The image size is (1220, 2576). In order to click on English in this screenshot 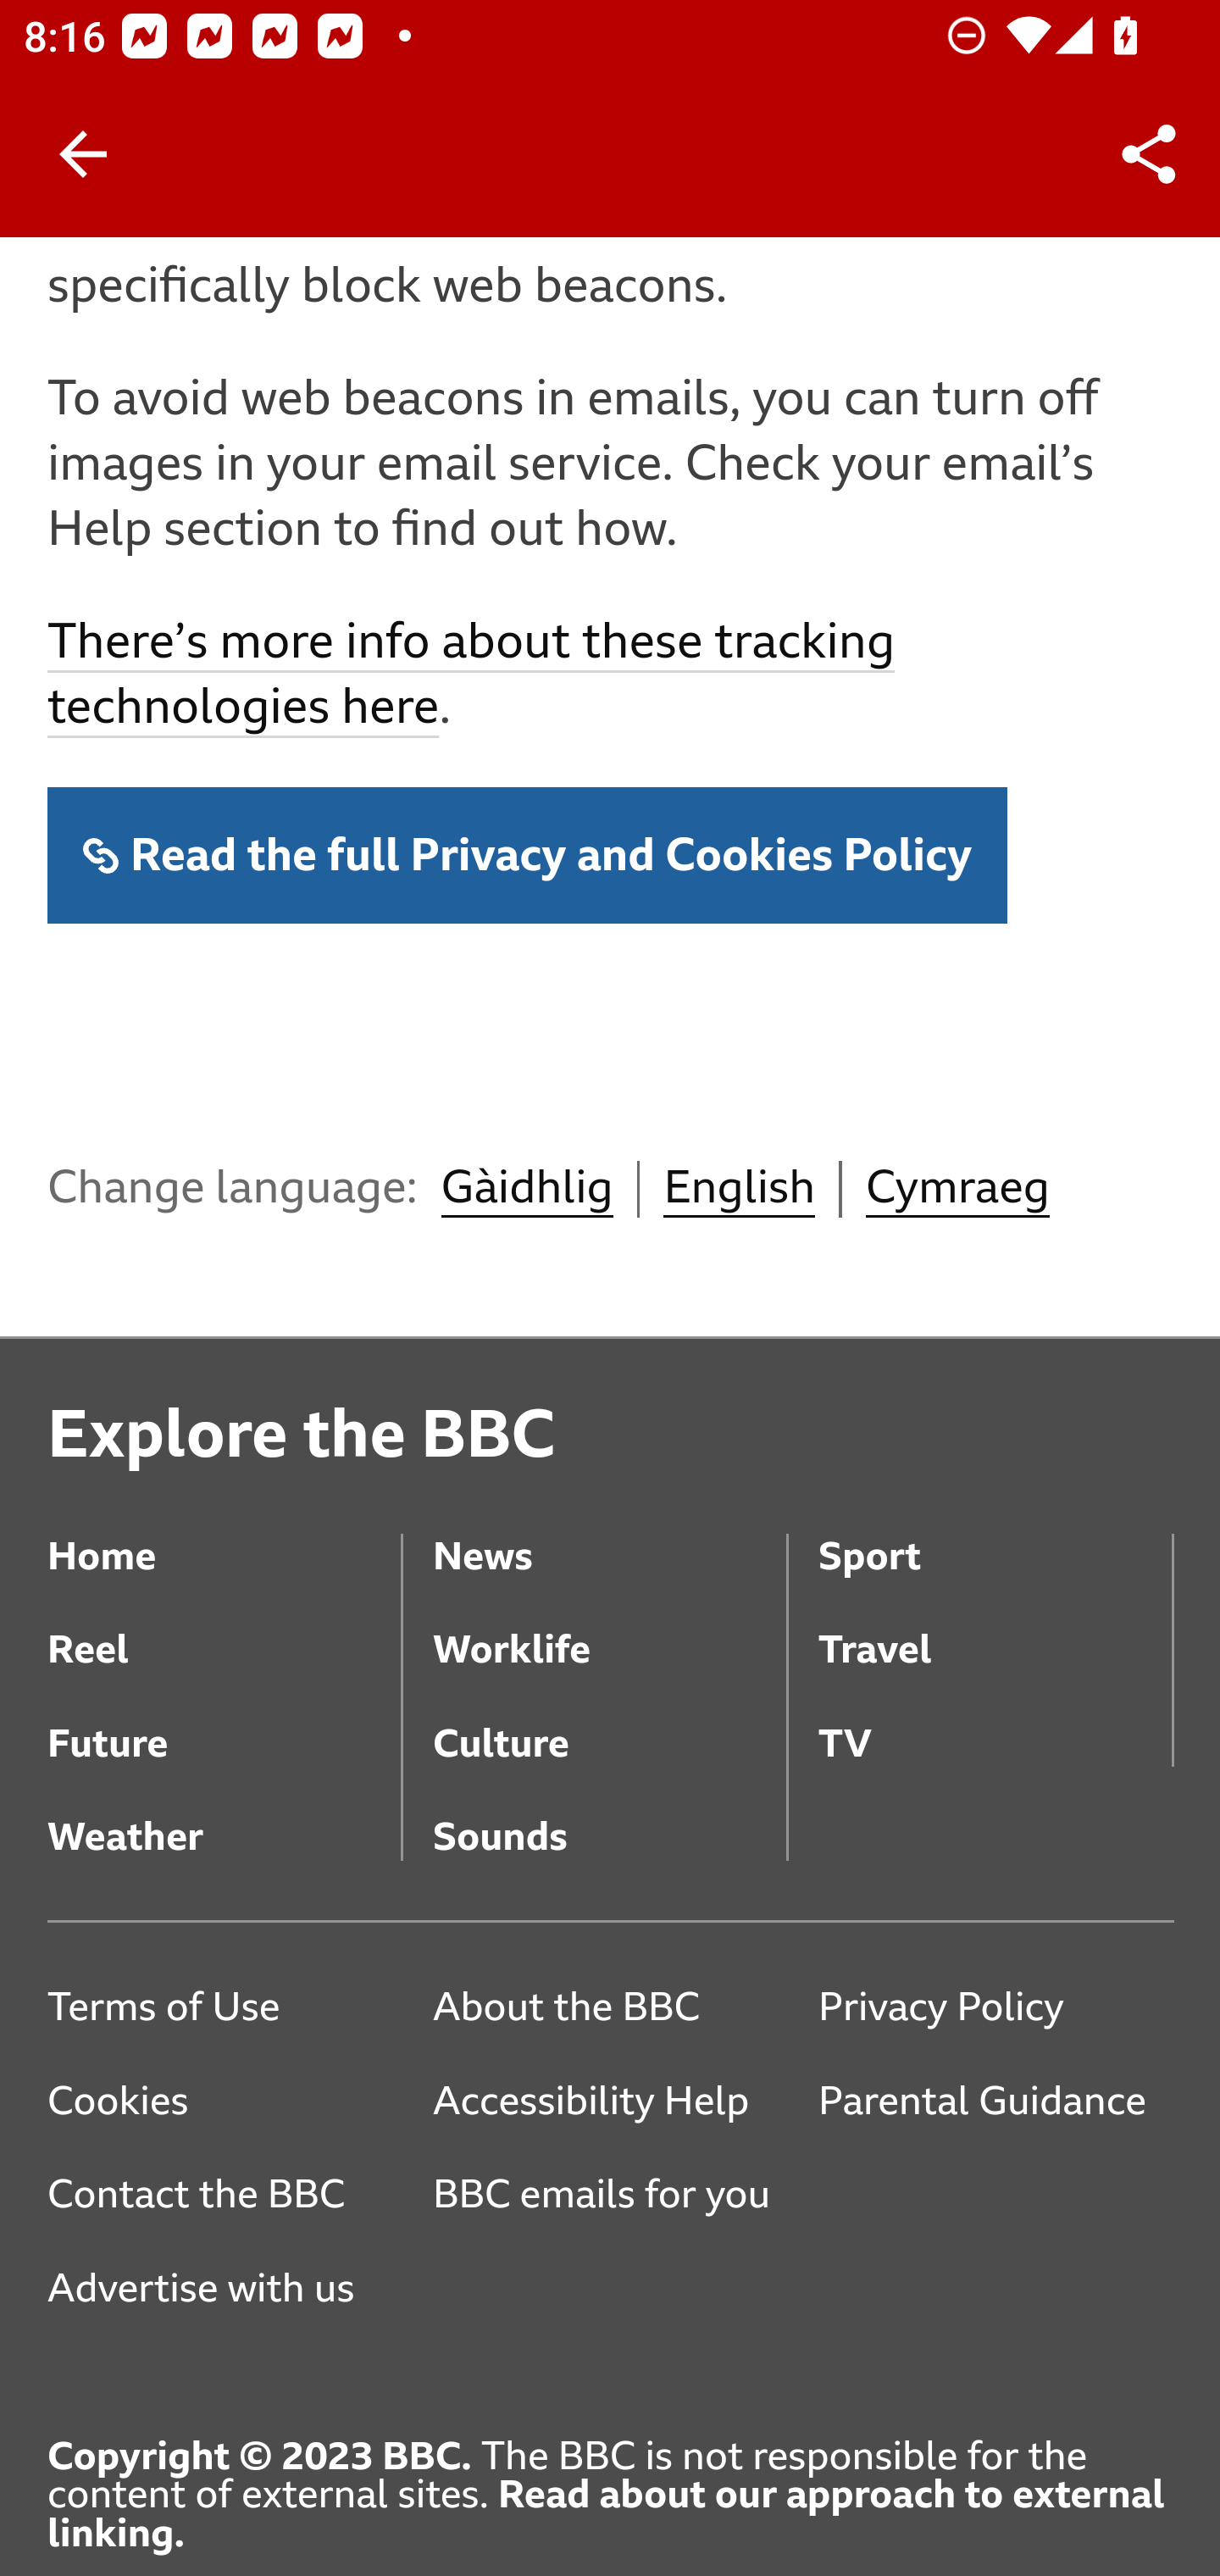, I will do `click(740, 1191)`.